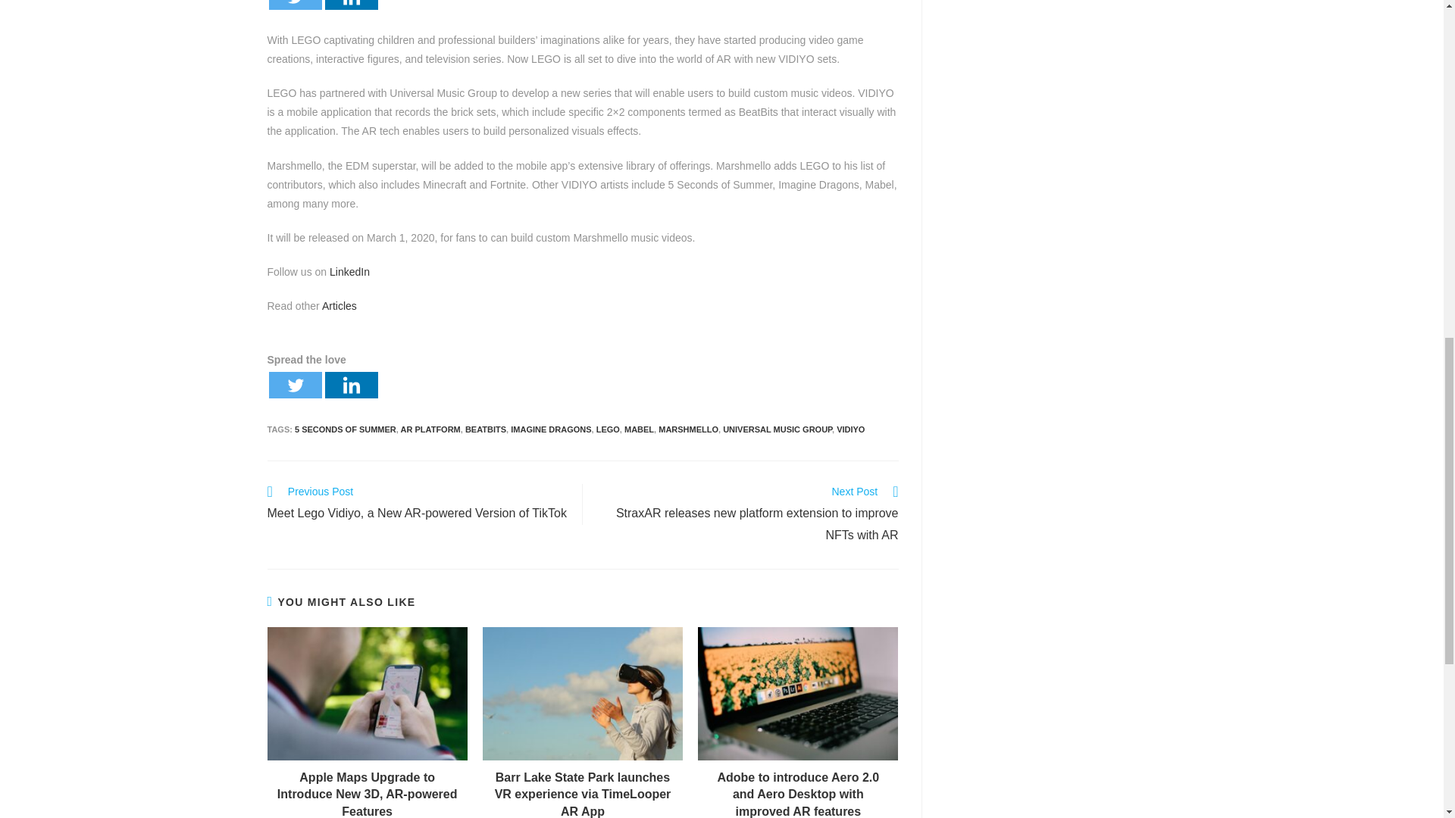 The width and height of the screenshot is (1455, 818). What do you see at coordinates (778, 429) in the screenshot?
I see `UNIVERSAL MUSIC GROUP` at bounding box center [778, 429].